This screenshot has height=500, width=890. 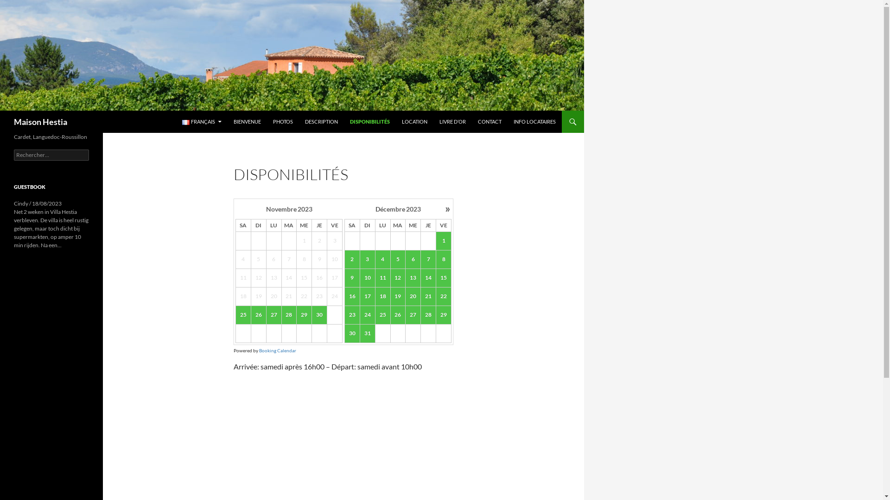 I want to click on 26, so click(x=259, y=315).